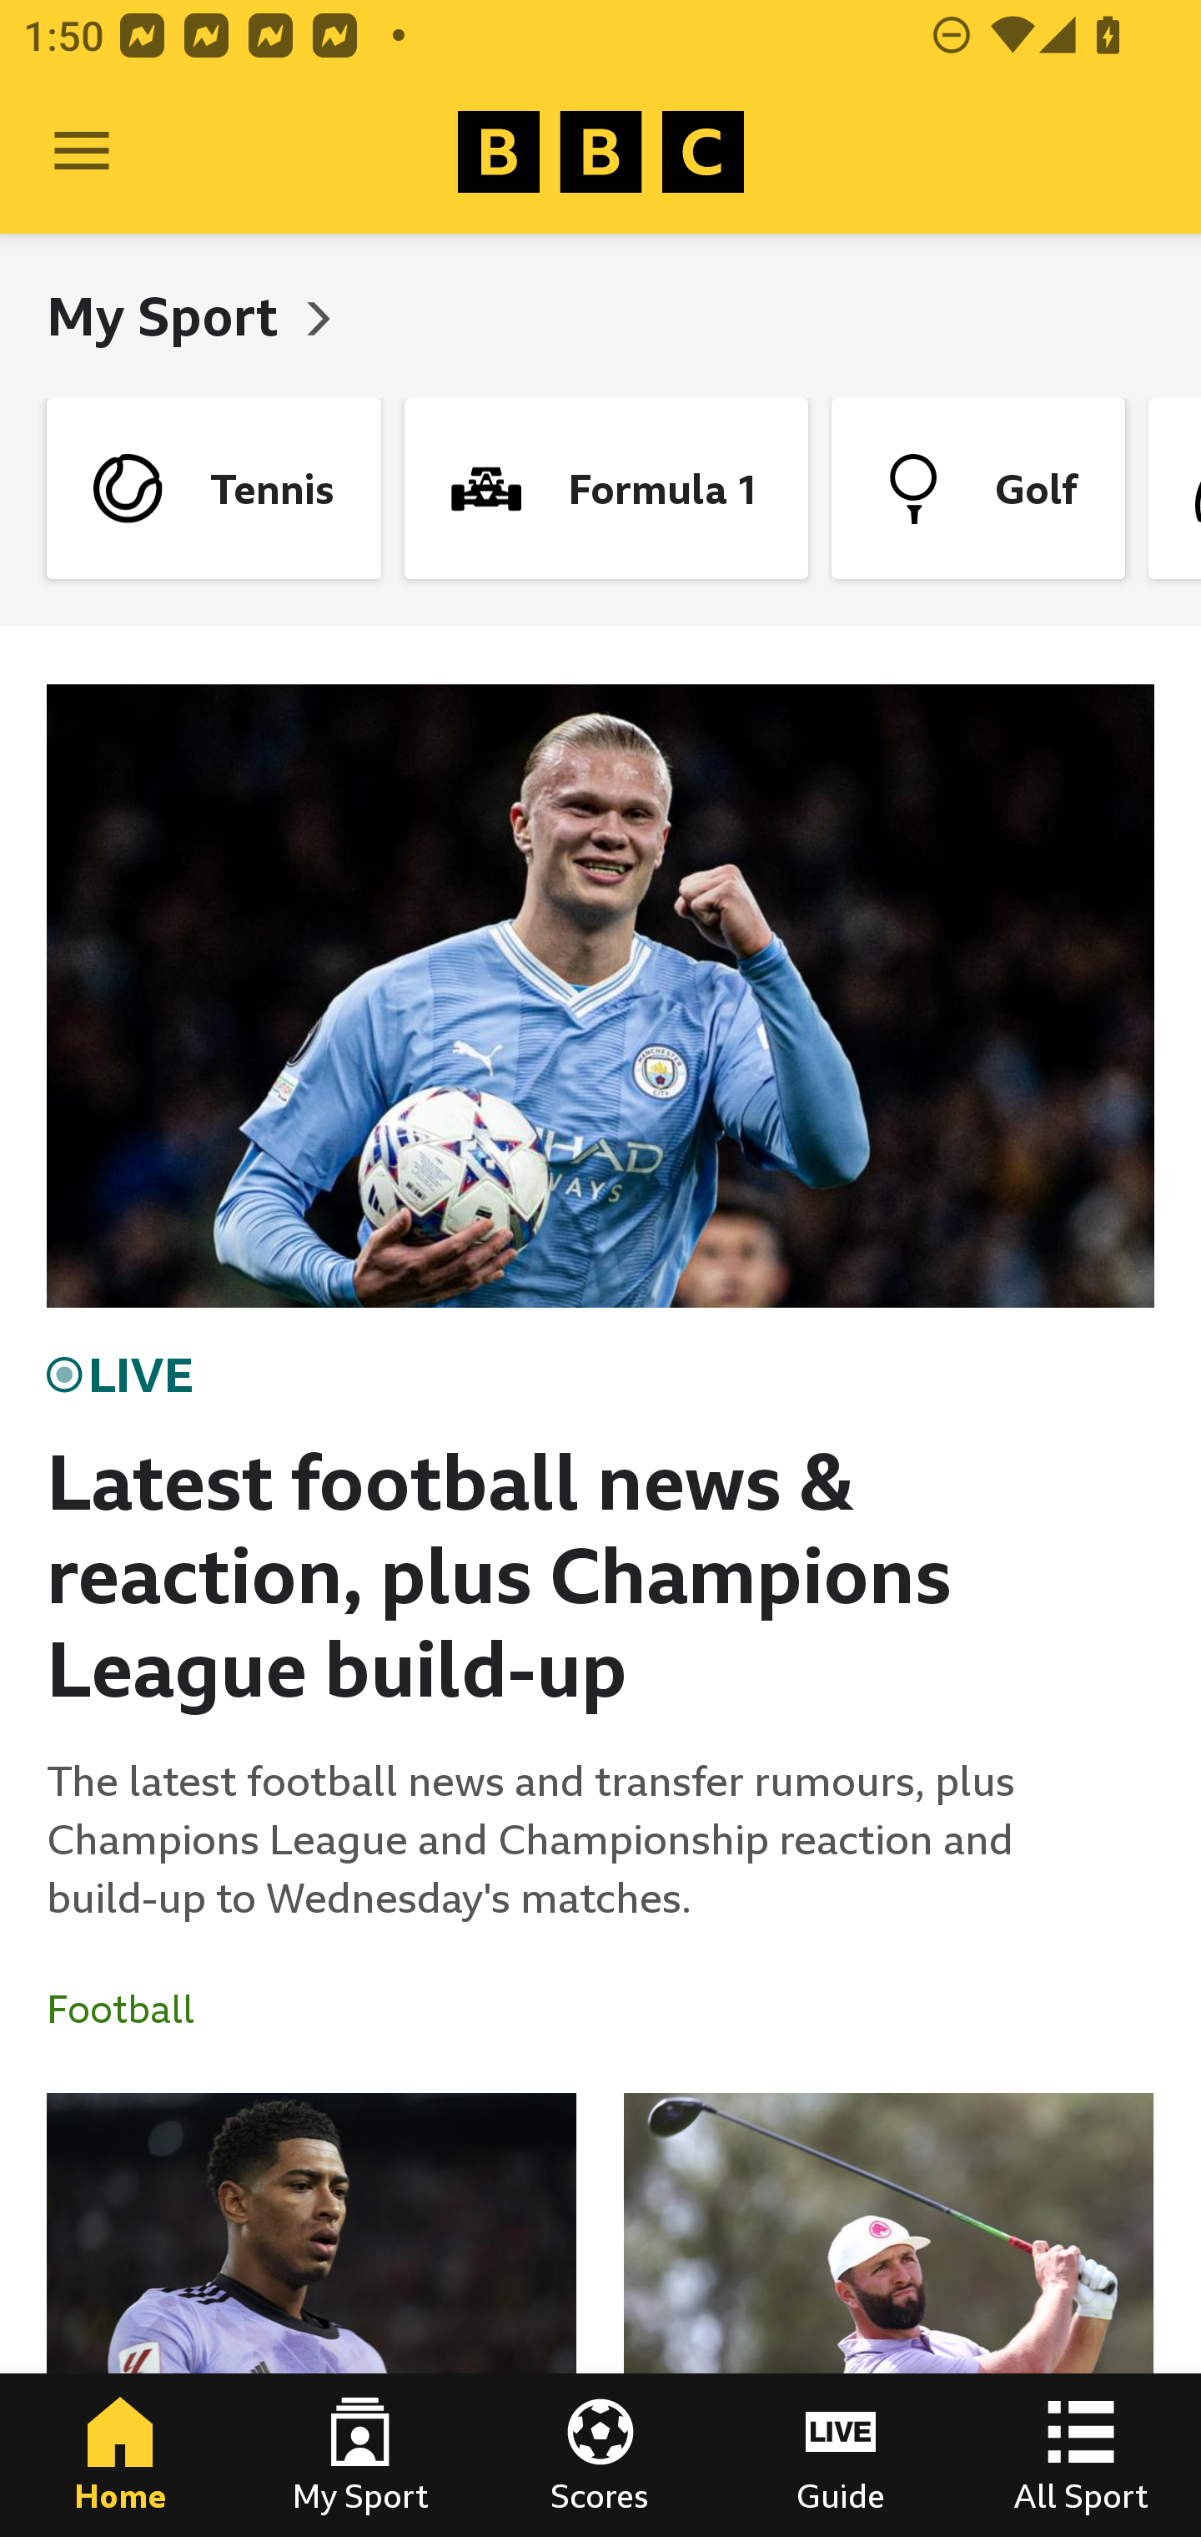 The height and width of the screenshot is (2537, 1201). What do you see at coordinates (312, 2315) in the screenshot?
I see `Real midfielder Bellingham banned for two games` at bounding box center [312, 2315].